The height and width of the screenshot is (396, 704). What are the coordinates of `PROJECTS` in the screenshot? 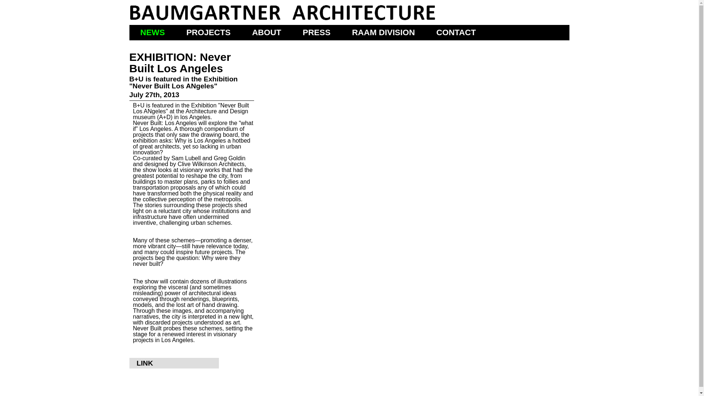 It's located at (208, 32).